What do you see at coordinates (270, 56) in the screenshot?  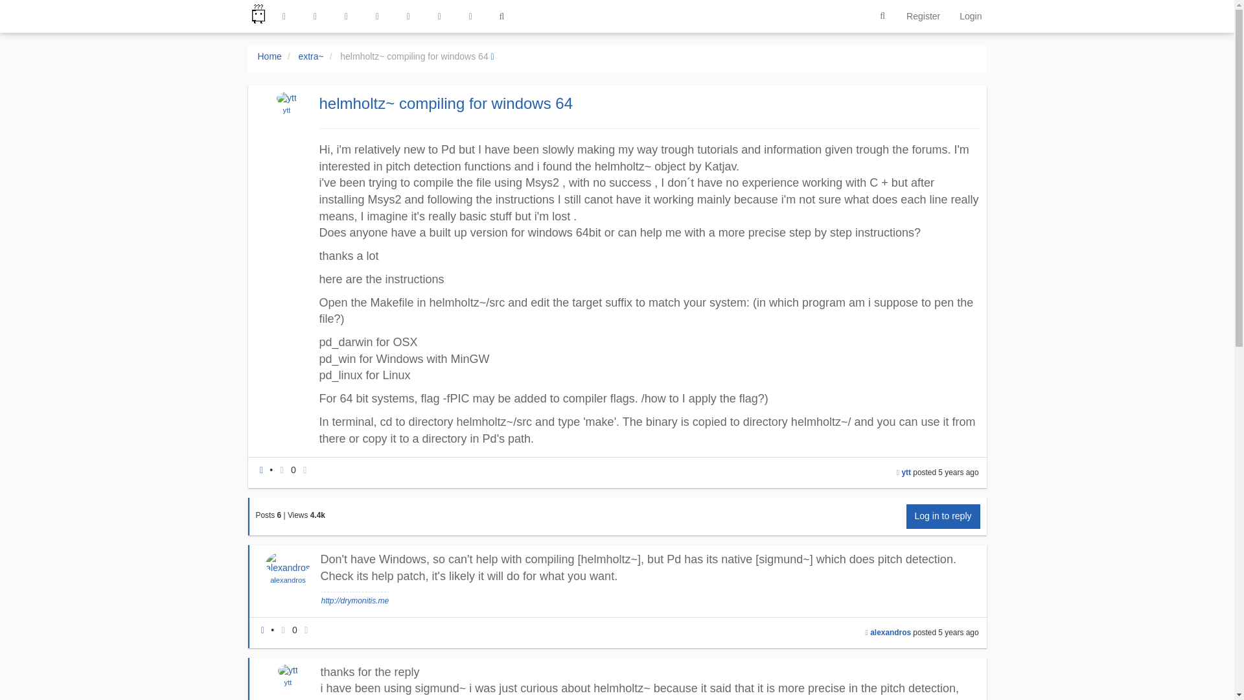 I see `Home` at bounding box center [270, 56].